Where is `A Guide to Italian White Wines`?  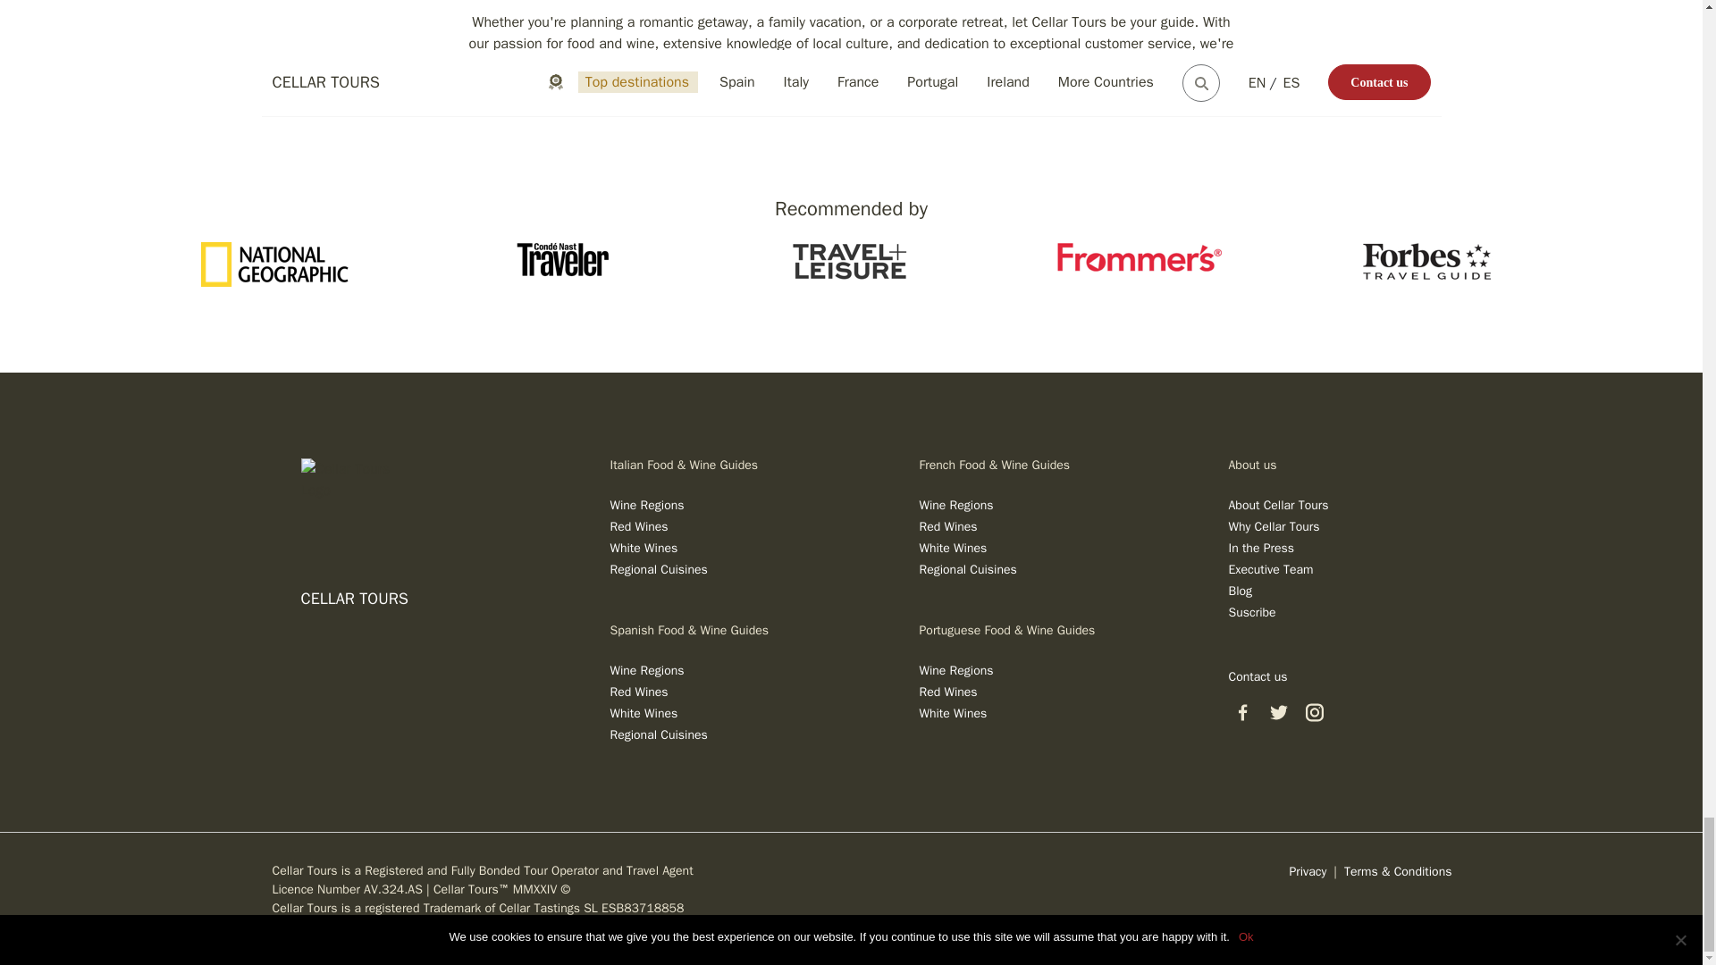
A Guide to Italian White Wines is located at coordinates (643, 548).